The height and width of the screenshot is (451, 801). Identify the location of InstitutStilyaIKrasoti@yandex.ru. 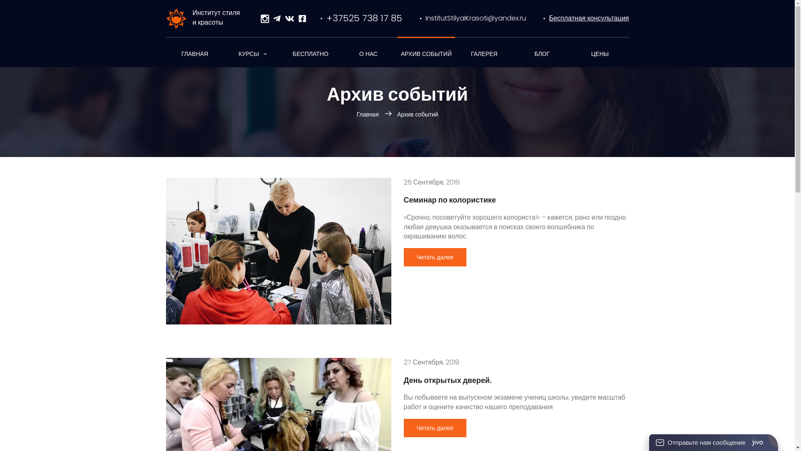
(78, 165).